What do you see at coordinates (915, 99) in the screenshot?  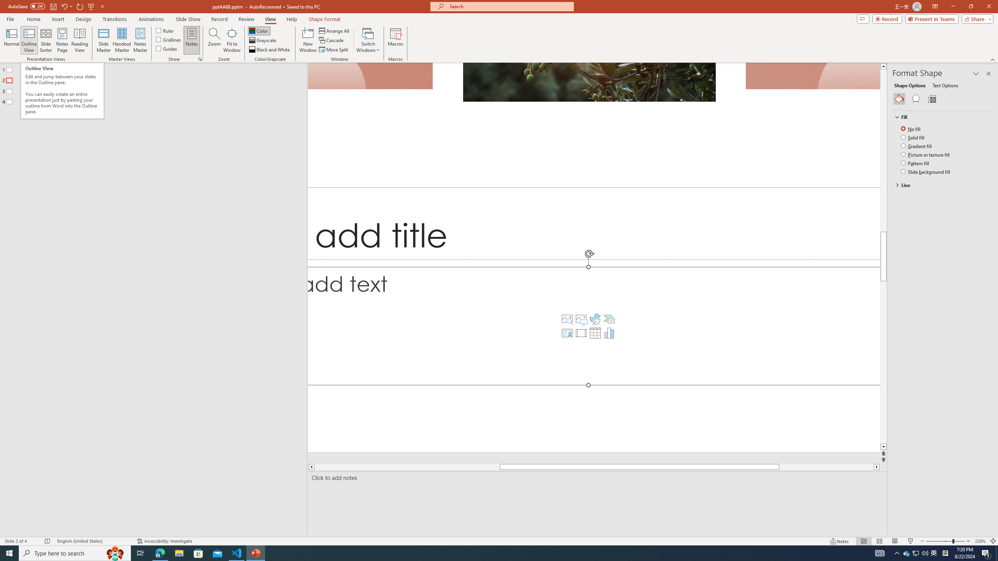 I see `Effects` at bounding box center [915, 99].